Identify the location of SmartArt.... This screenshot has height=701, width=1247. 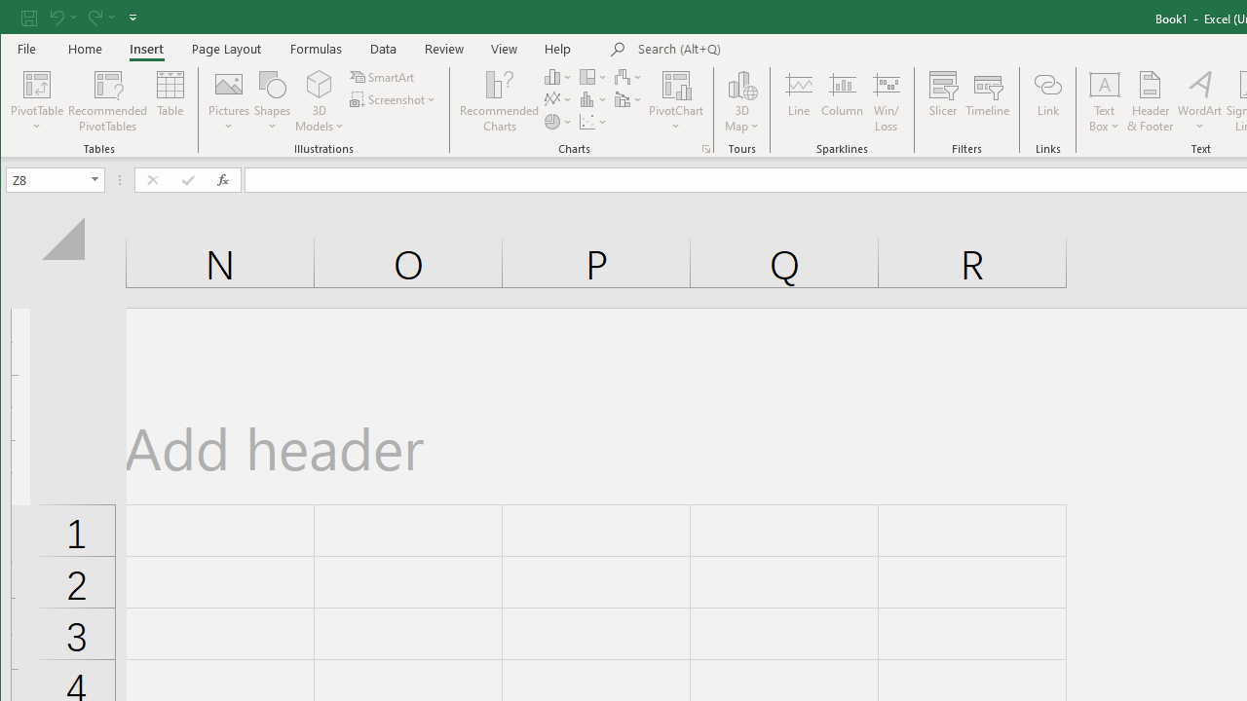
(384, 76).